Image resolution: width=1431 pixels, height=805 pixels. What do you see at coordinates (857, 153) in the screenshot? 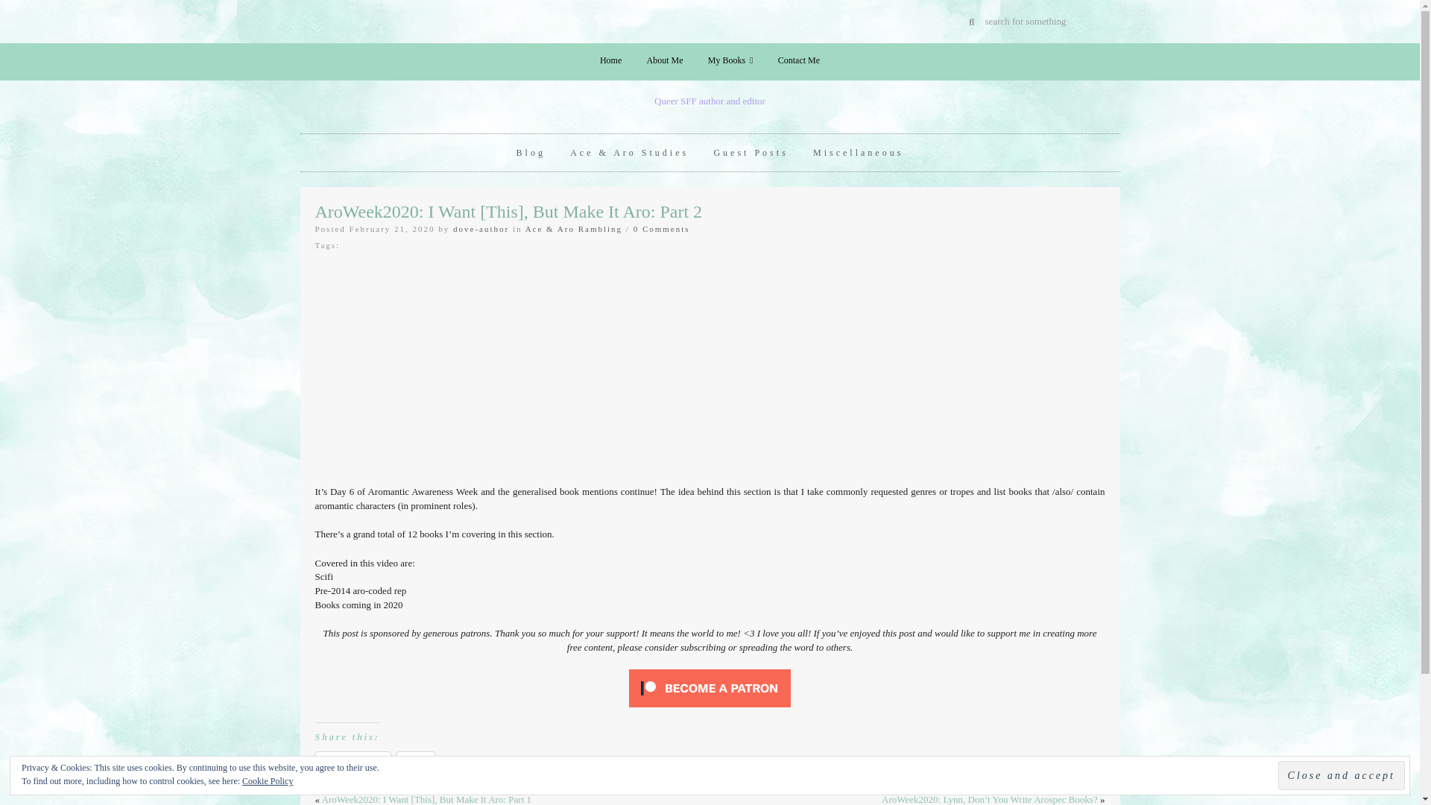
I see `Miscellaneous` at bounding box center [857, 153].